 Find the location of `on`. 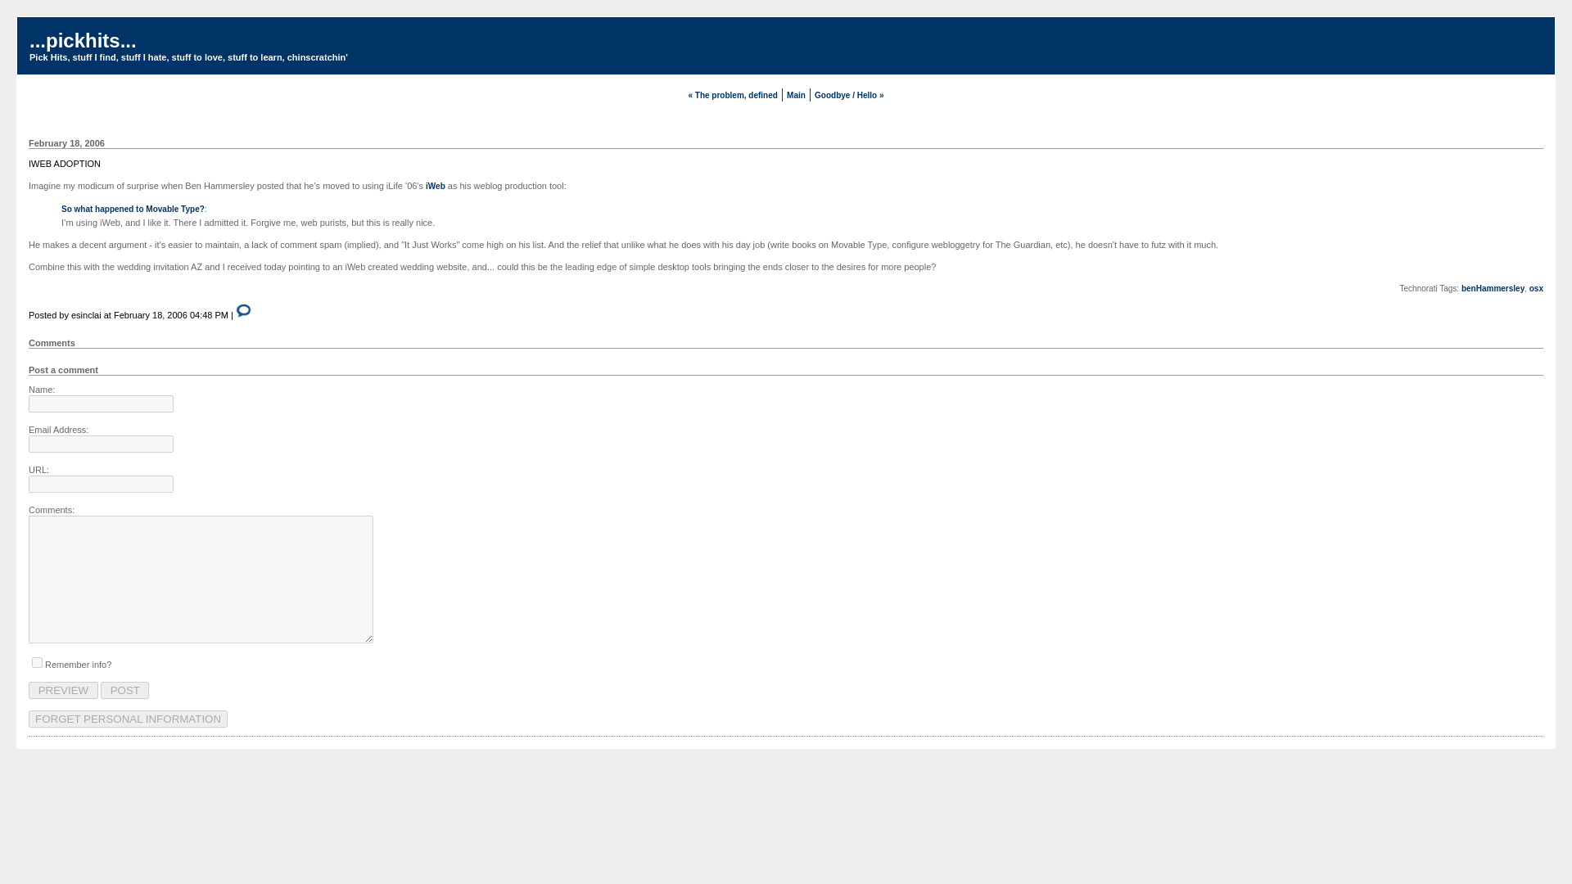

on is located at coordinates (36, 663).